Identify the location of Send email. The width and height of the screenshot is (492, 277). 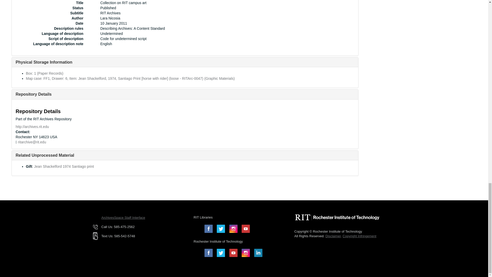
(32, 142).